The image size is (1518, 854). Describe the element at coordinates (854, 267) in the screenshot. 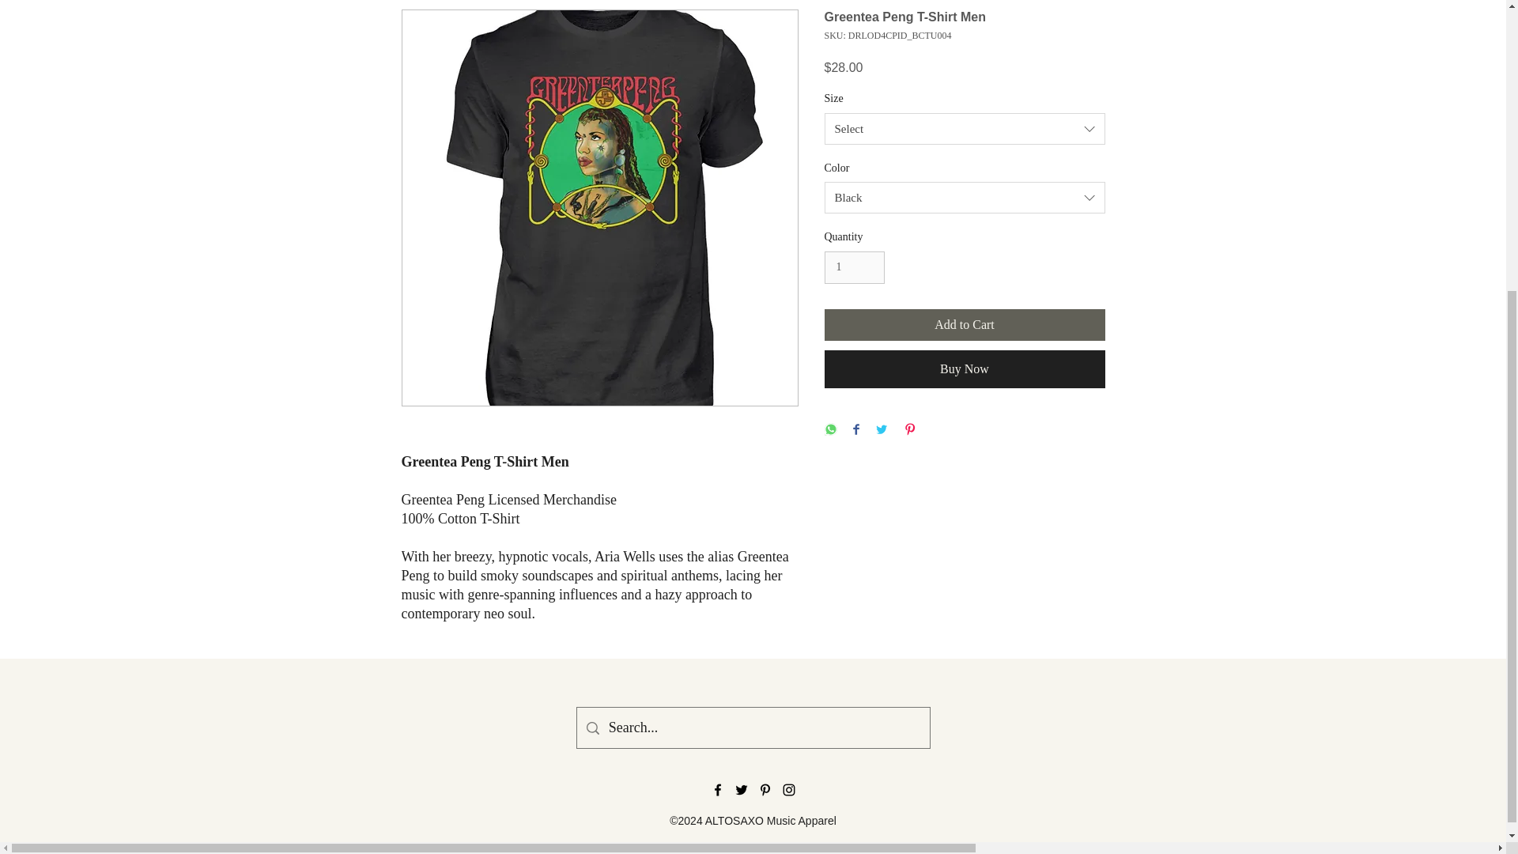

I see `1` at that location.